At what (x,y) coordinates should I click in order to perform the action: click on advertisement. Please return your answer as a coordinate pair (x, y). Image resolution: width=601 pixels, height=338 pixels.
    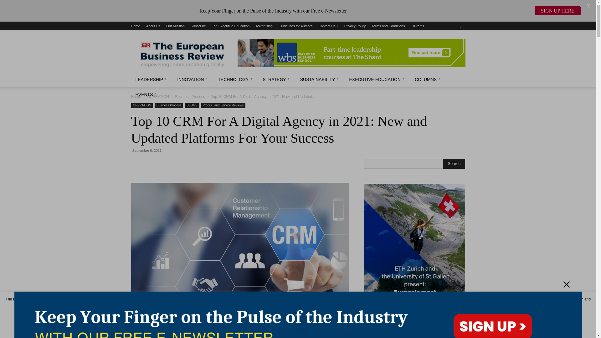
    Looking at the image, I should click on (351, 53).